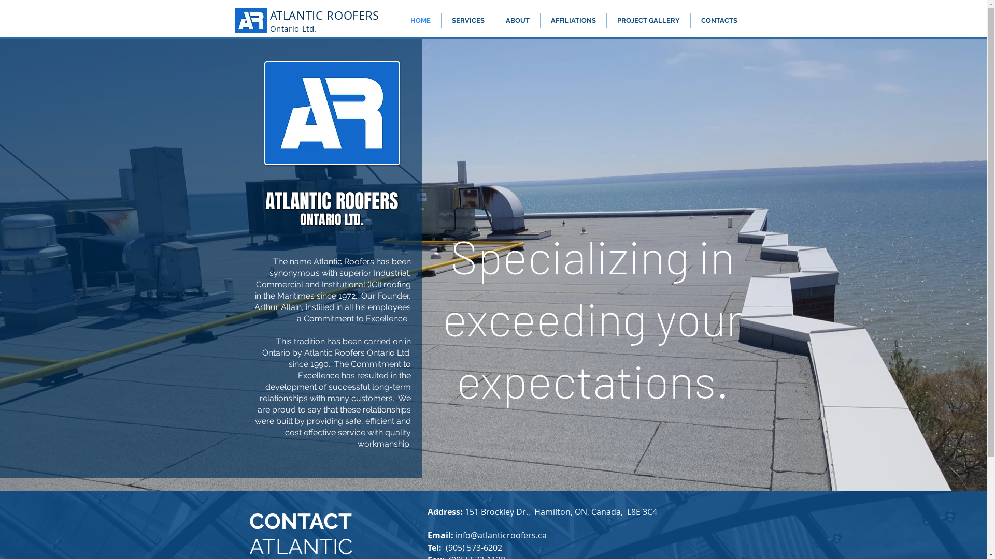 This screenshot has width=995, height=559. Describe the element at coordinates (719, 21) in the screenshot. I see `CONTACTS` at that location.